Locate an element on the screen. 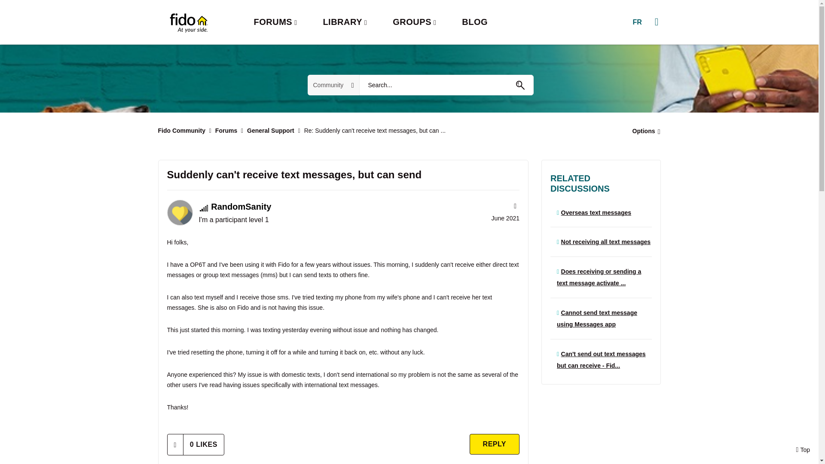 Image resolution: width=825 pixels, height=464 pixels. GROUPS is located at coordinates (414, 22).